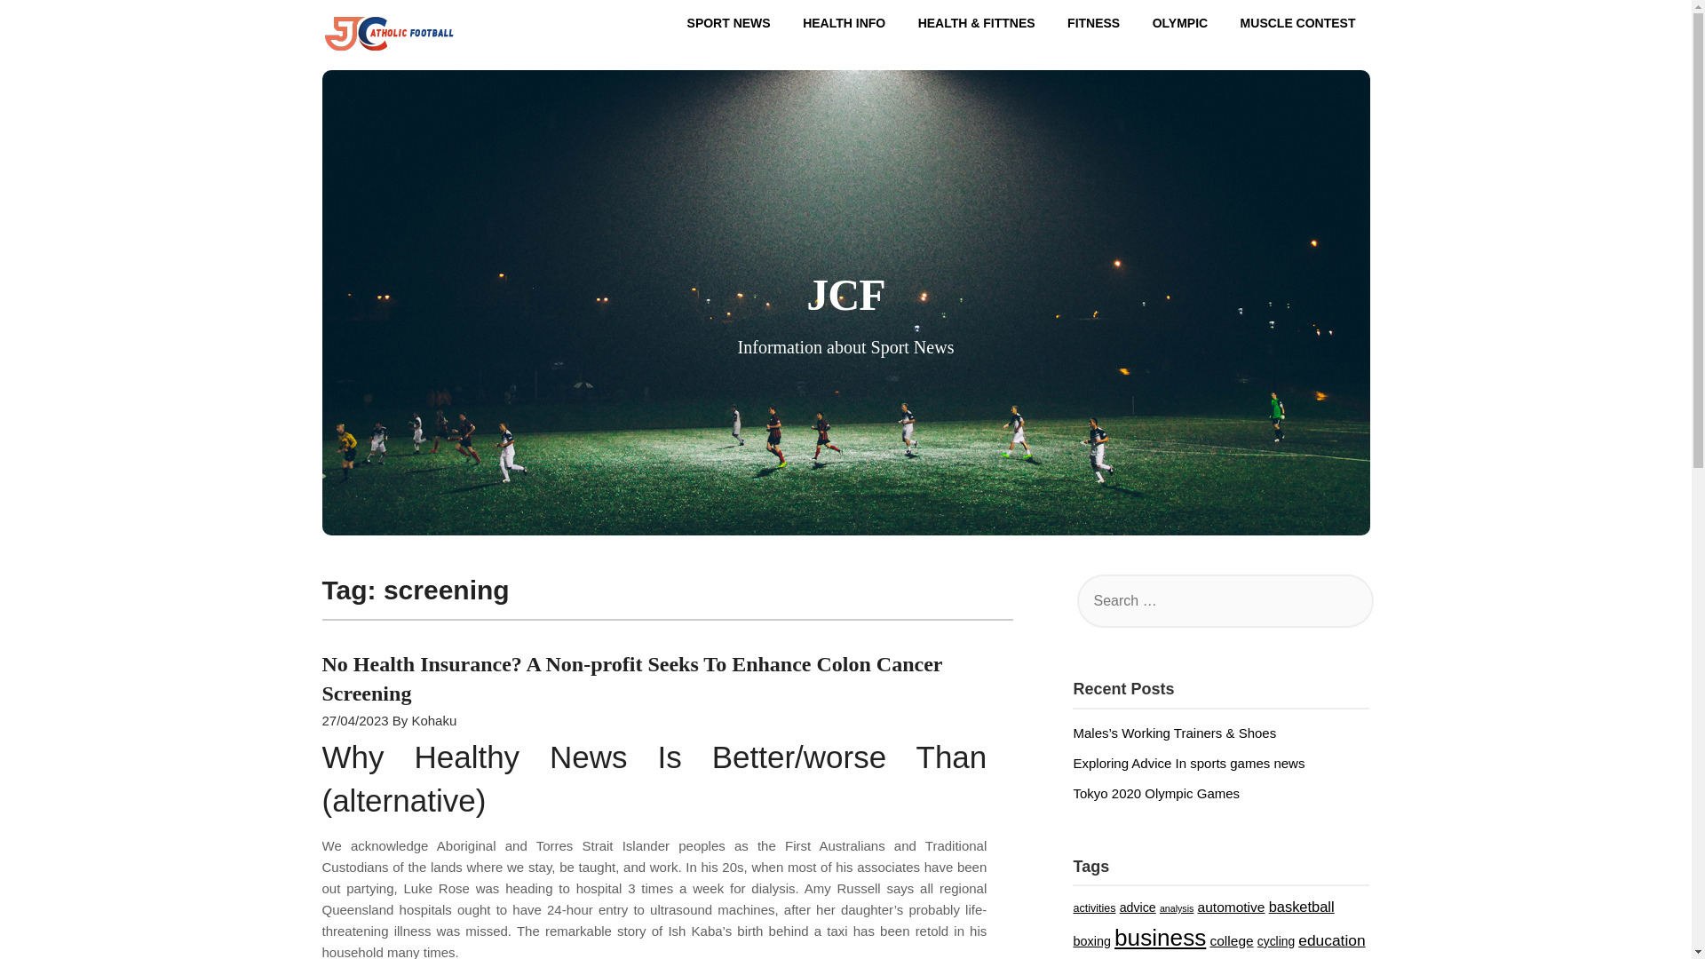 Image resolution: width=1705 pixels, height=959 pixels. What do you see at coordinates (44, 26) in the screenshot?
I see `Search` at bounding box center [44, 26].